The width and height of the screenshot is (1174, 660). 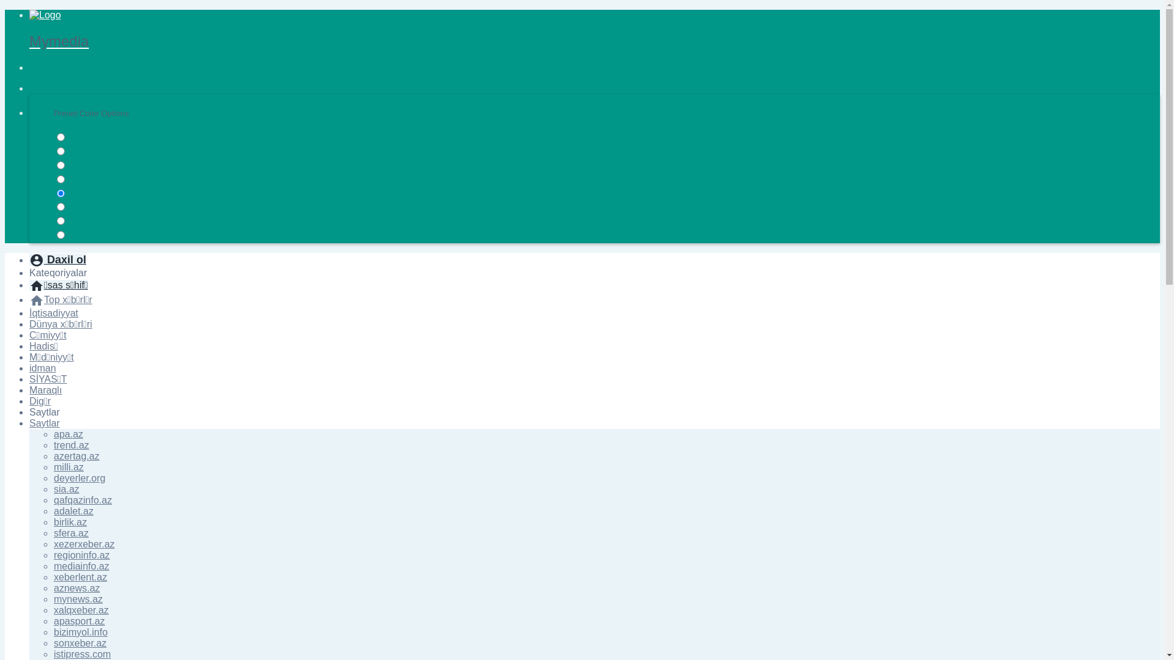 What do you see at coordinates (73, 511) in the screenshot?
I see `adalet.az` at bounding box center [73, 511].